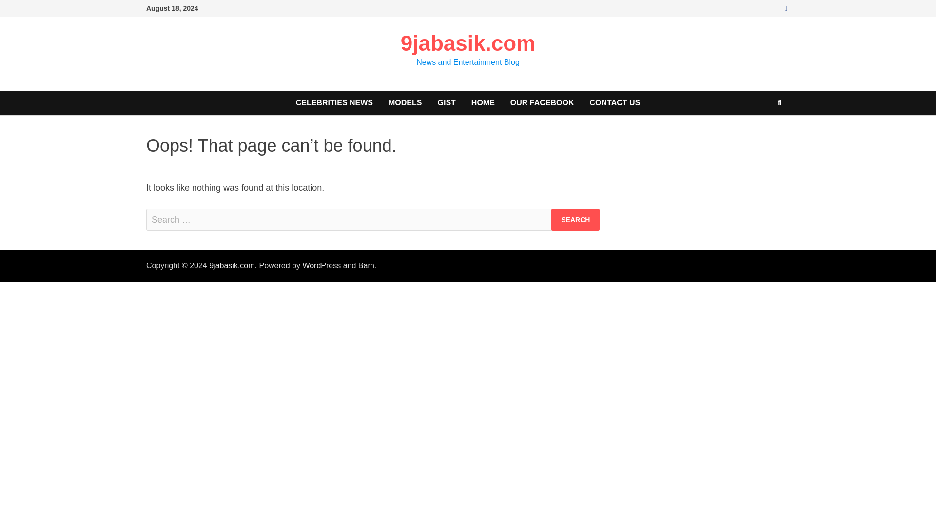  I want to click on CELEBRITIES NEWS, so click(334, 102).